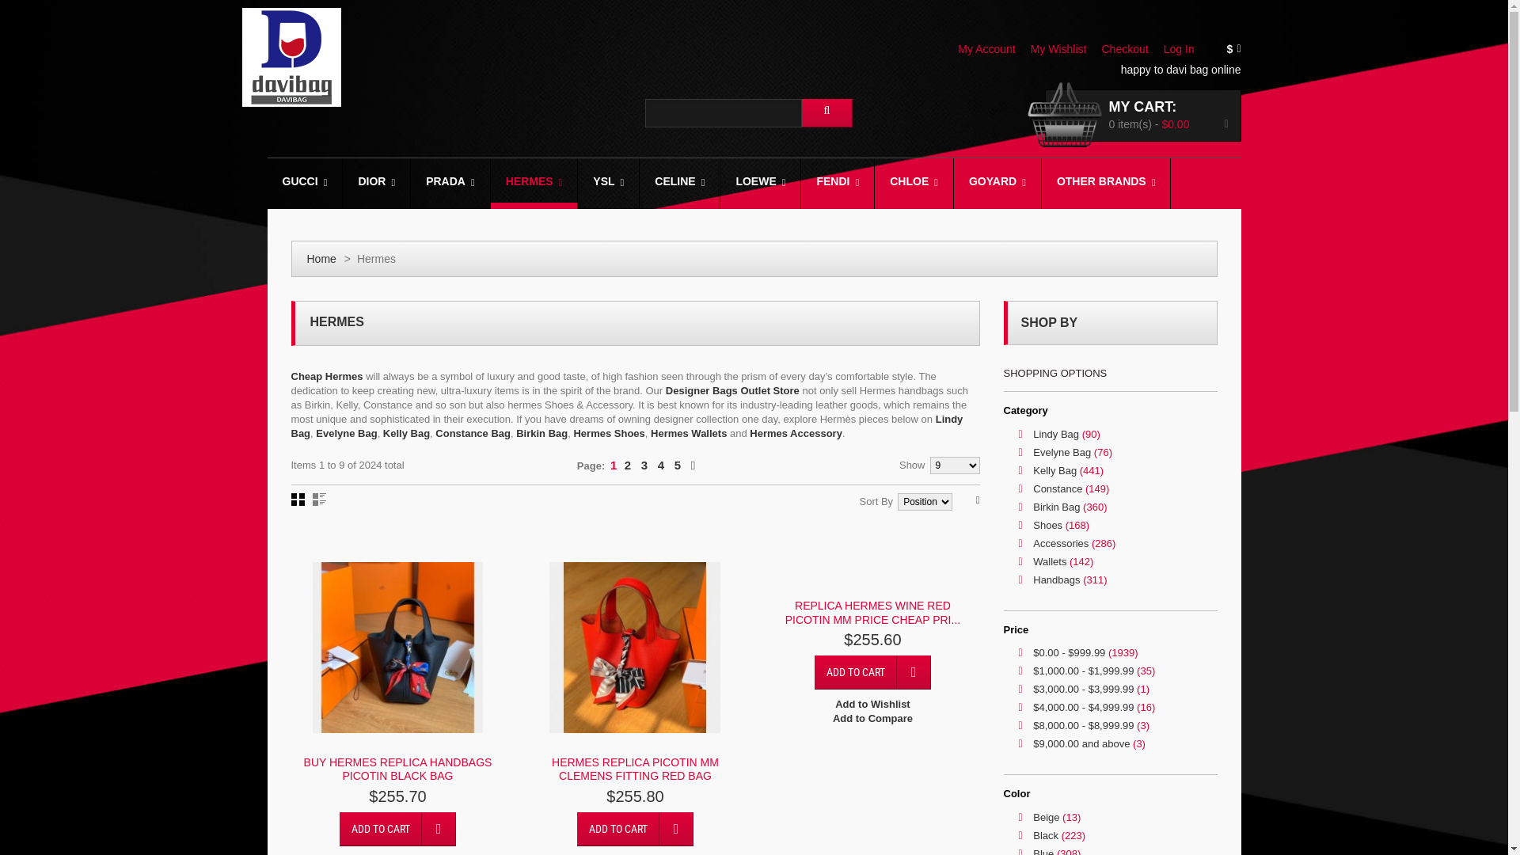  I want to click on Replica Hermes Wine Red Picotin MM price cheap price, so click(872, 569).